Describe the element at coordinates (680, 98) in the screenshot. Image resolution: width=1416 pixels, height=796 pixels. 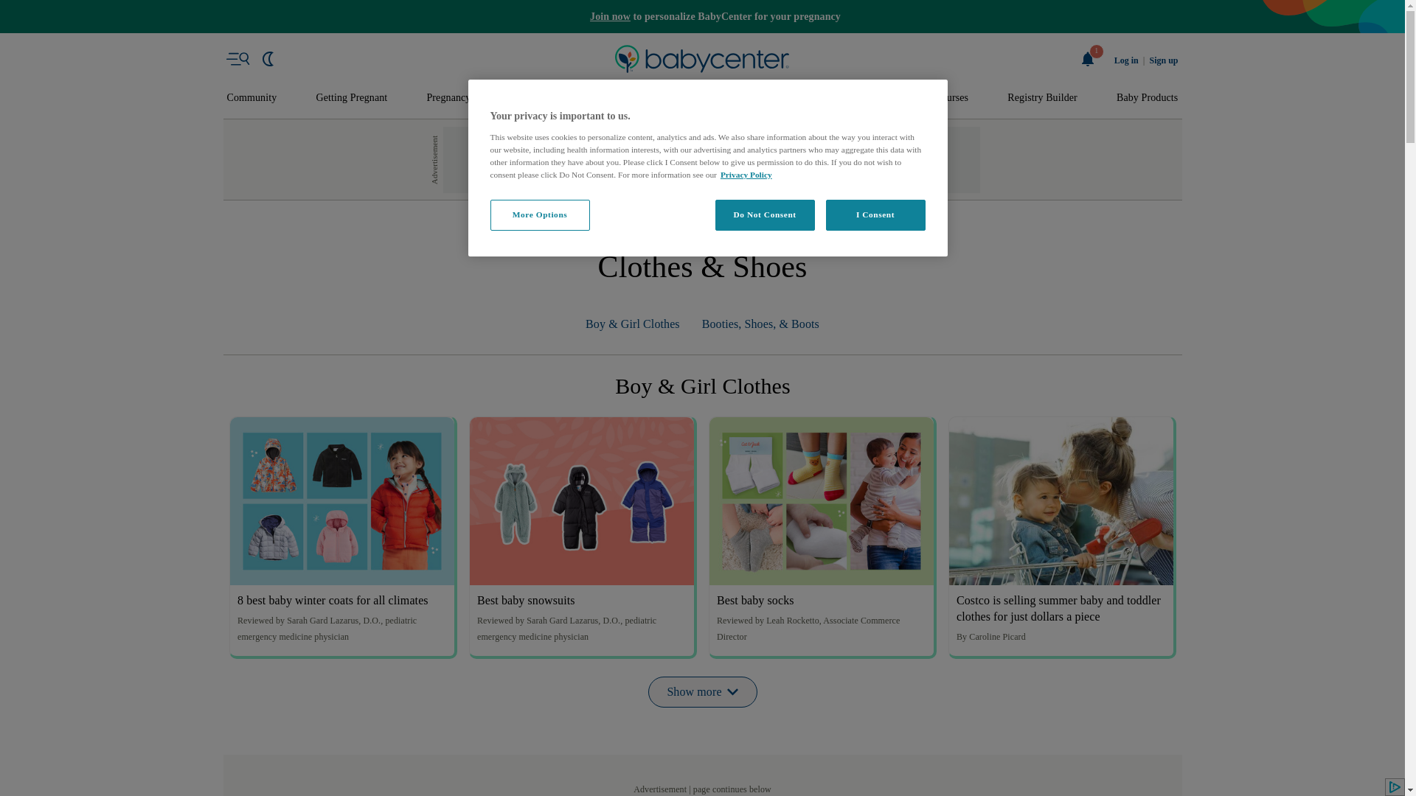
I see `Toddler` at that location.